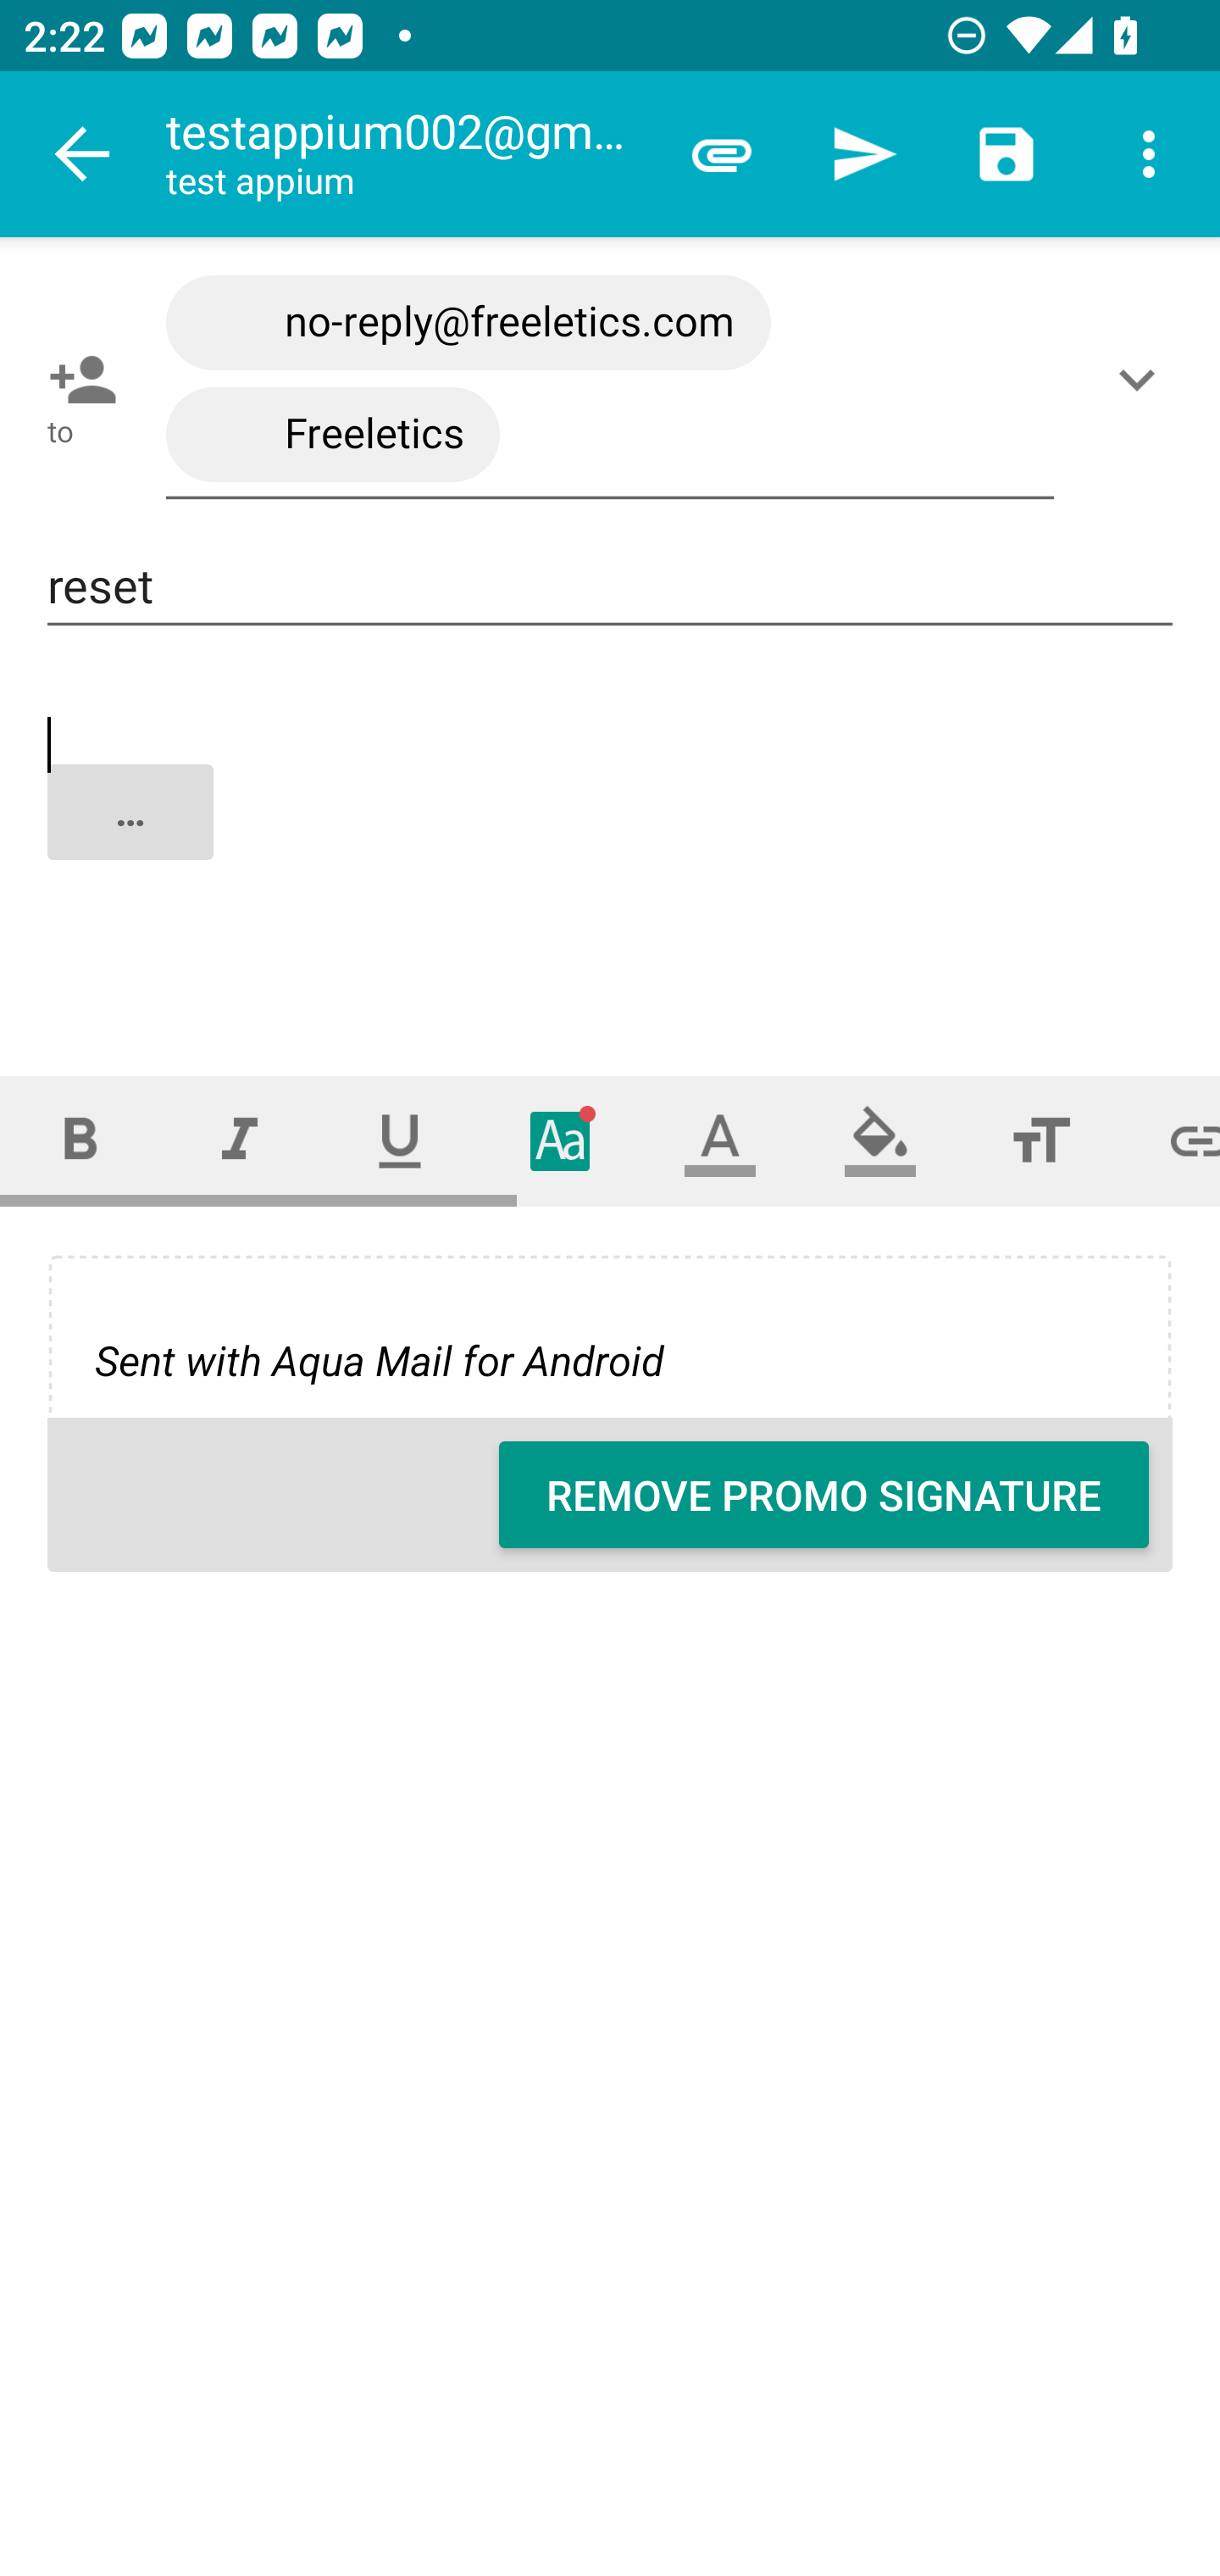 Image resolution: width=1220 pixels, height=2576 pixels. I want to click on Bold, so click(80, 1141).